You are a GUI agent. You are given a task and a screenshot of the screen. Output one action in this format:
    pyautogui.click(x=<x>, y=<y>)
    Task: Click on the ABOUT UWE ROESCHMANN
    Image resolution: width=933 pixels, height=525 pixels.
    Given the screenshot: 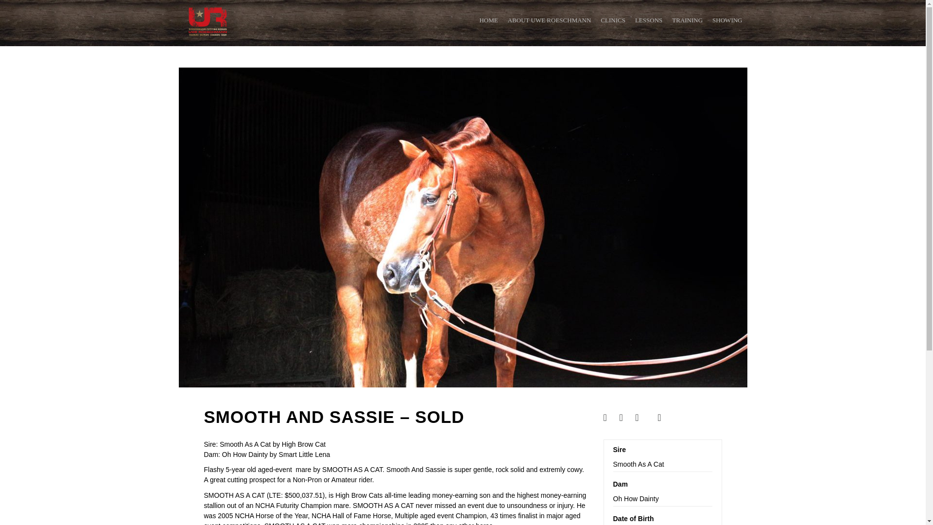 What is the action you would take?
    pyautogui.click(x=549, y=20)
    